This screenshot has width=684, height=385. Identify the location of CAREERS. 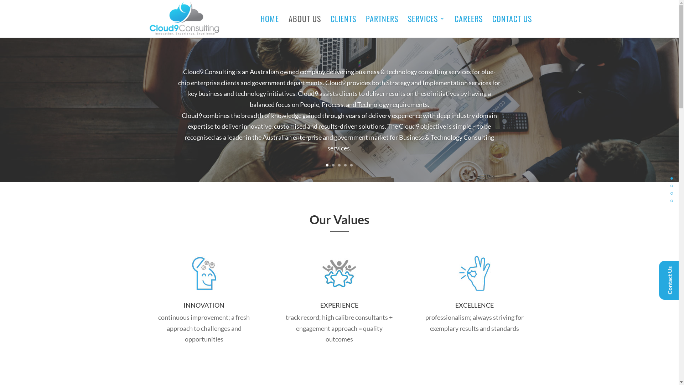
(469, 26).